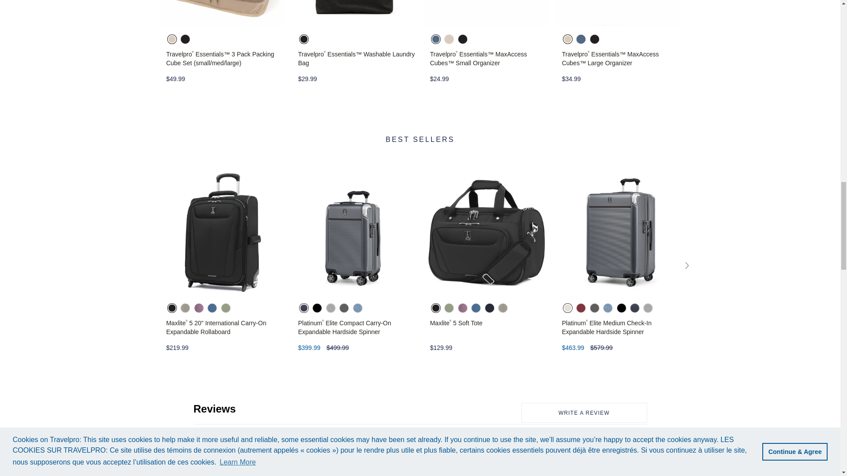 The image size is (847, 476). I want to click on BLACK, so click(595, 40).